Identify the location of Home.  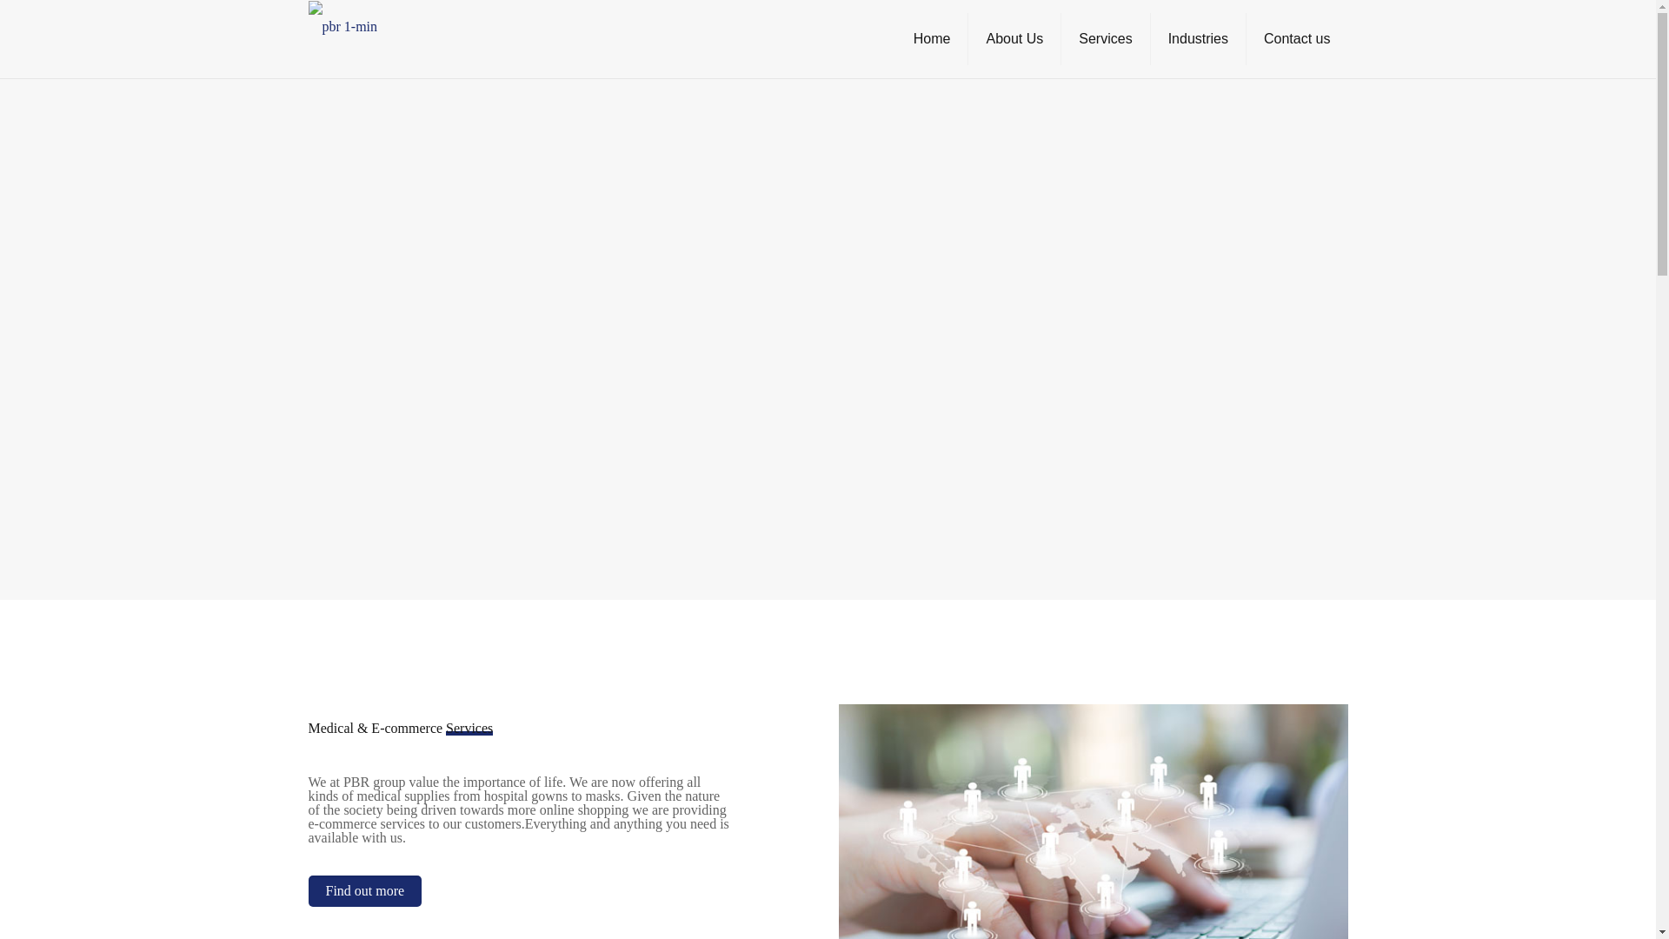
(933, 38).